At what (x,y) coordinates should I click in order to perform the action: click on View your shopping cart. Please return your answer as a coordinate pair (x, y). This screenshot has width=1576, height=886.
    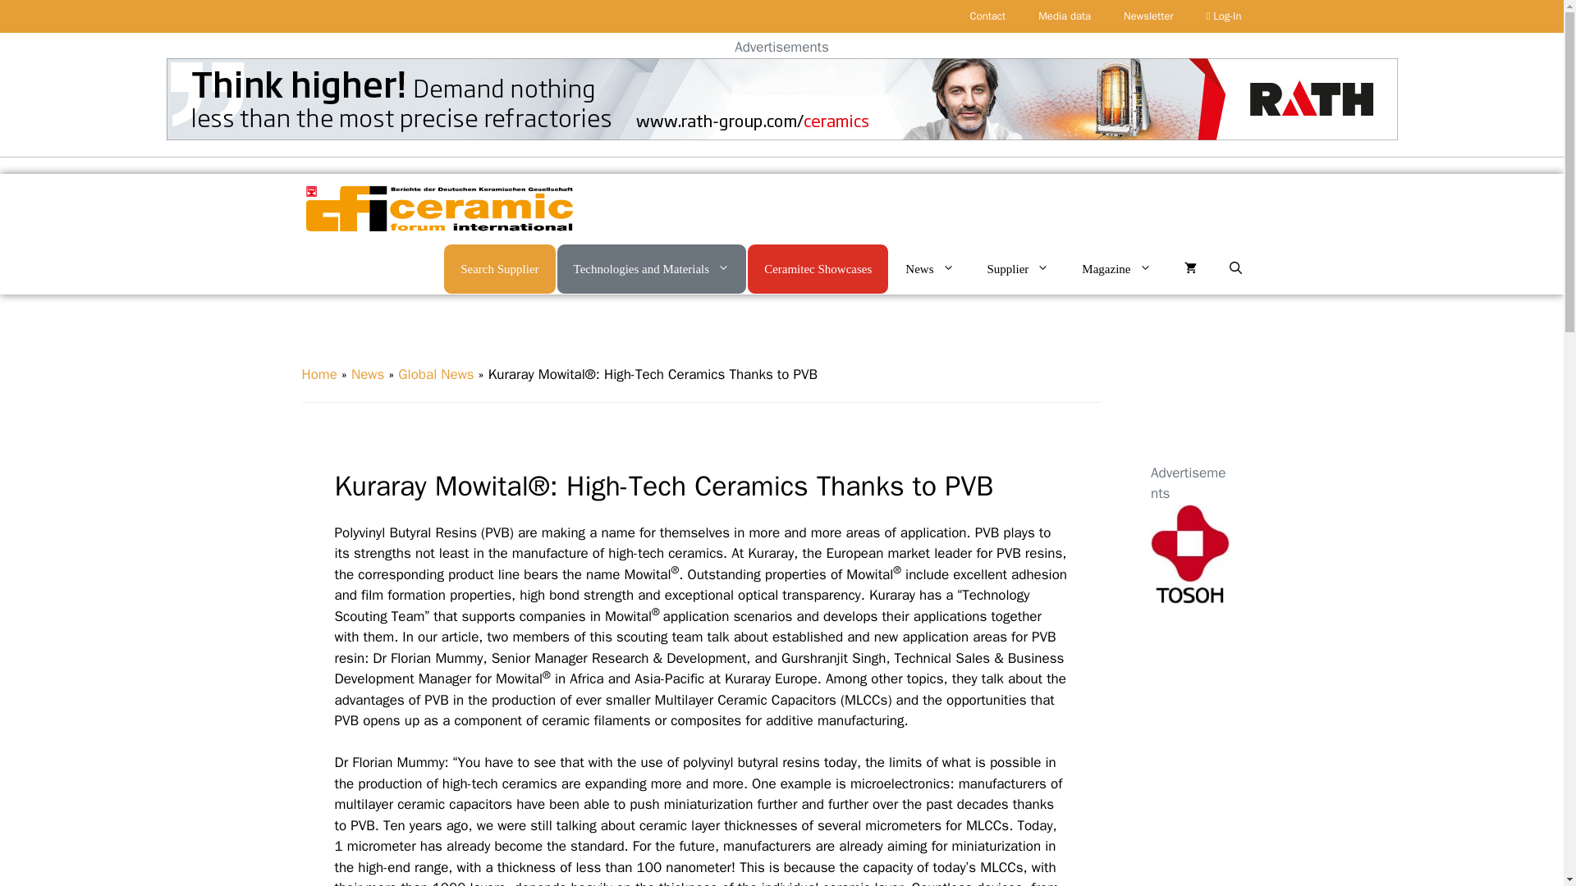
    Looking at the image, I should click on (1189, 269).